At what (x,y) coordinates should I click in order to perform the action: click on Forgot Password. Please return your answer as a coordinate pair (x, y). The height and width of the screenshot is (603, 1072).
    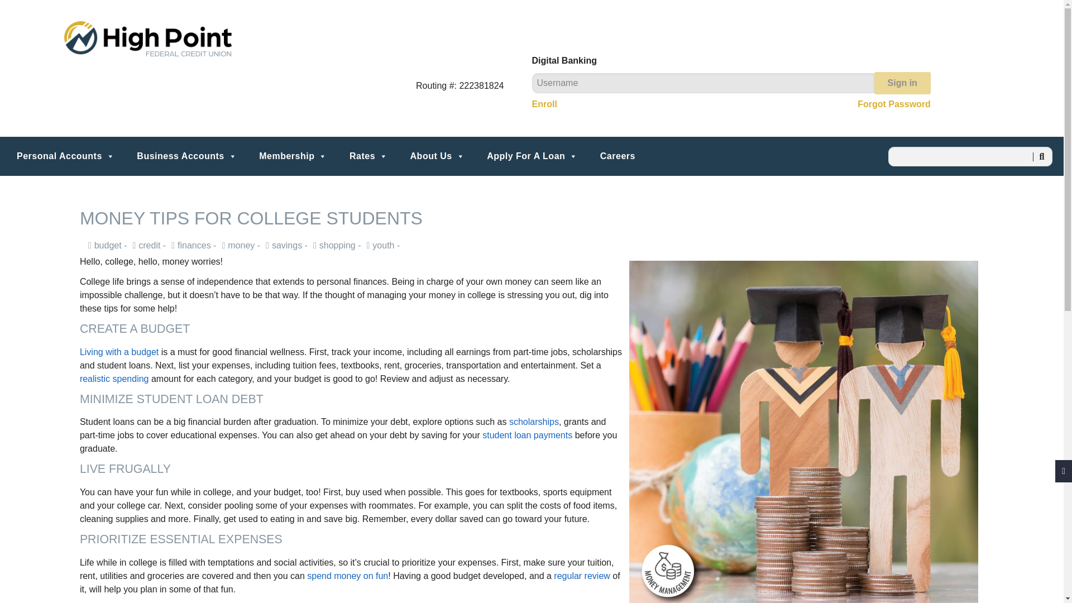
    Looking at the image, I should click on (894, 104).